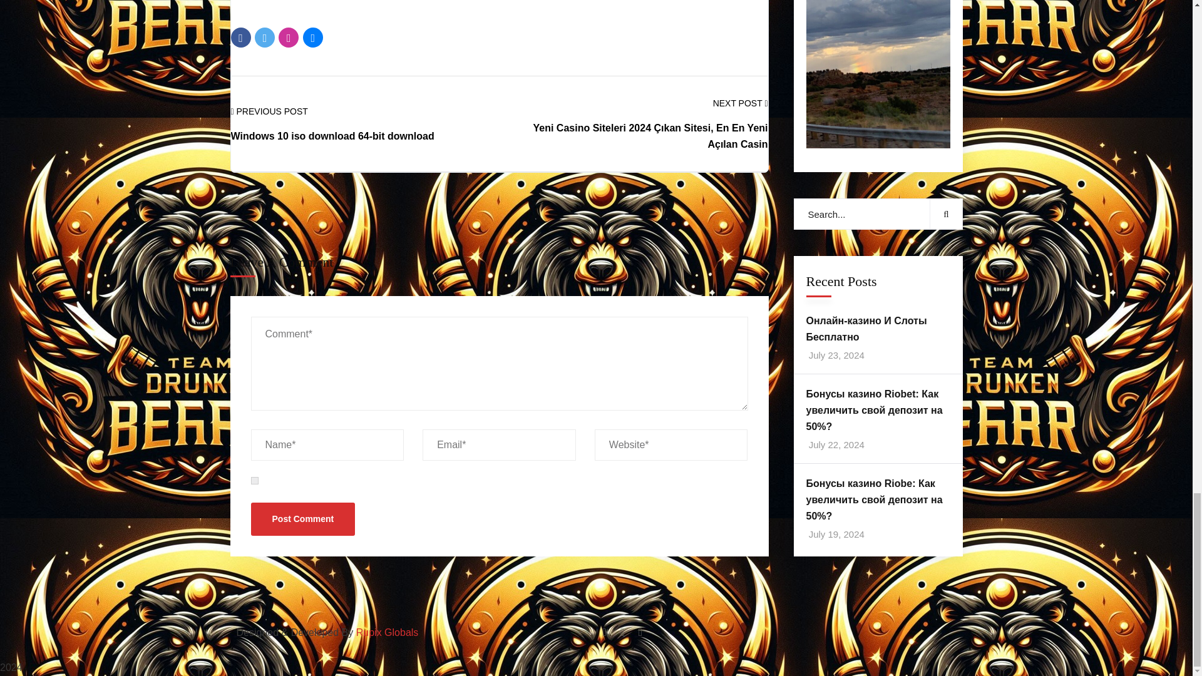 This screenshot has width=1202, height=676. Describe the element at coordinates (332, 136) in the screenshot. I see `Windows 10 iso download 64-bit download` at that location.